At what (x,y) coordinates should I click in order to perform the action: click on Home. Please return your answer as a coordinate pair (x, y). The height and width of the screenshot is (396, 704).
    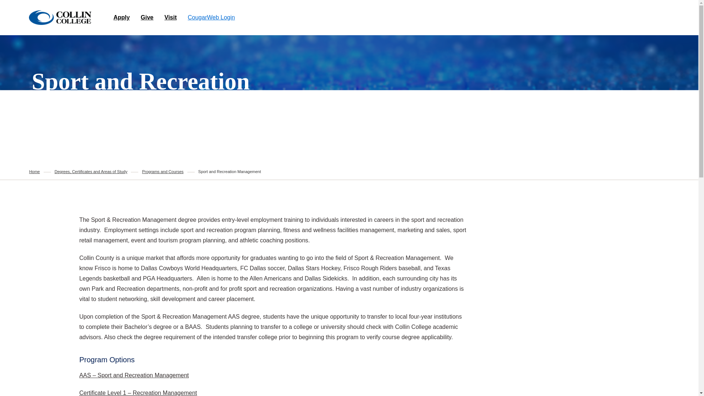
    Looking at the image, I should click on (60, 18).